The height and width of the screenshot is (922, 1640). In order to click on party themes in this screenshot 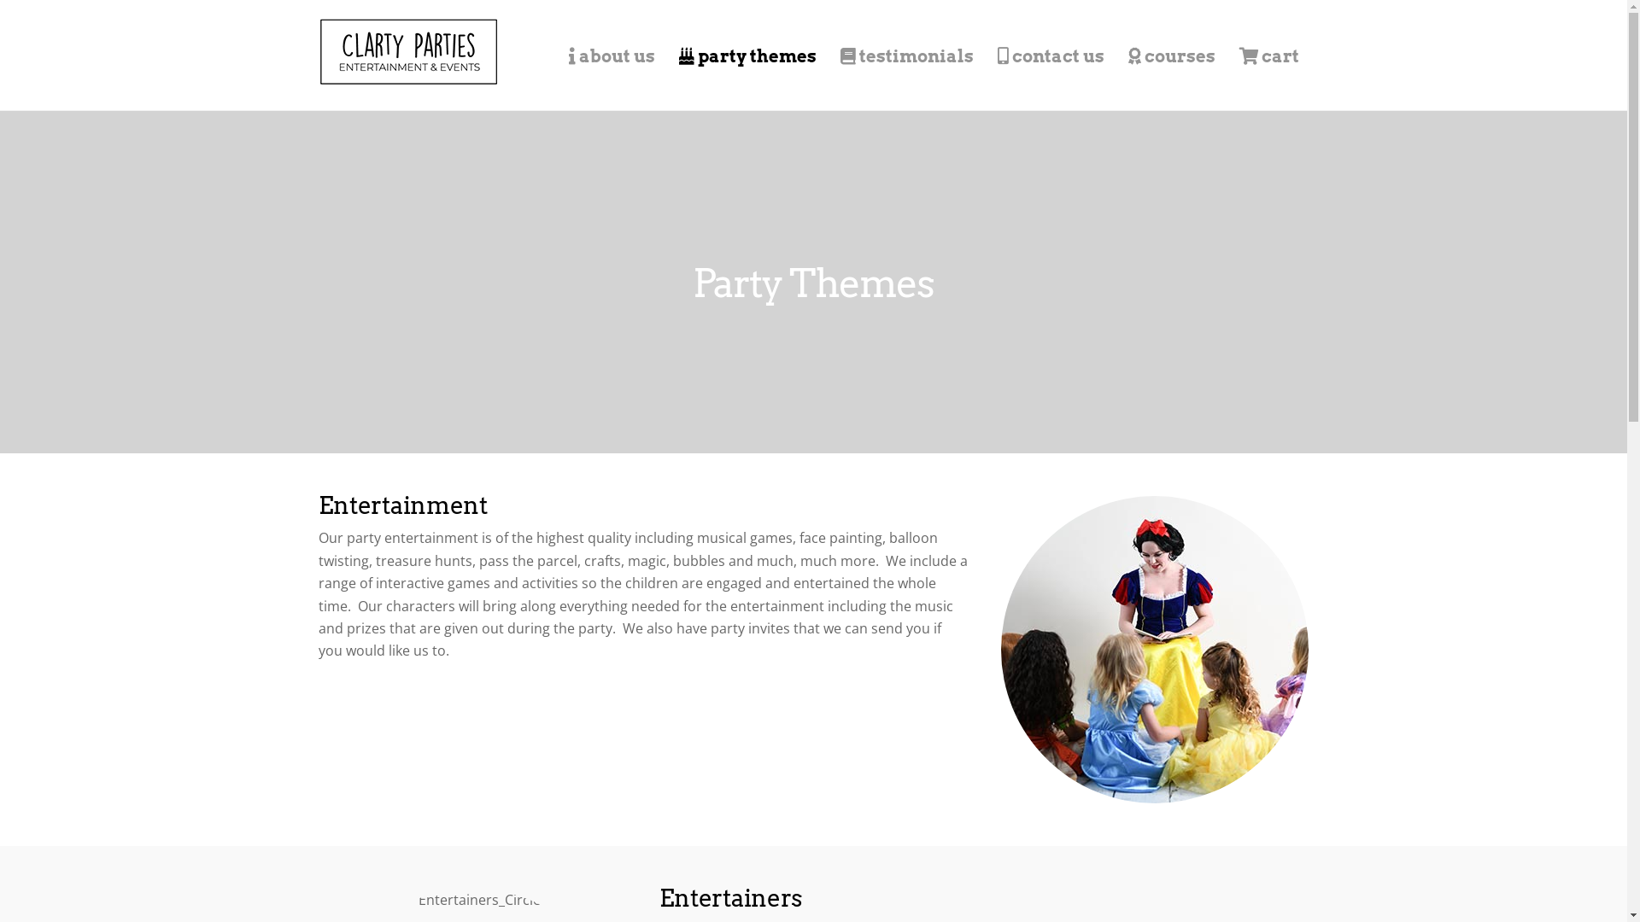, I will do `click(747, 56)`.